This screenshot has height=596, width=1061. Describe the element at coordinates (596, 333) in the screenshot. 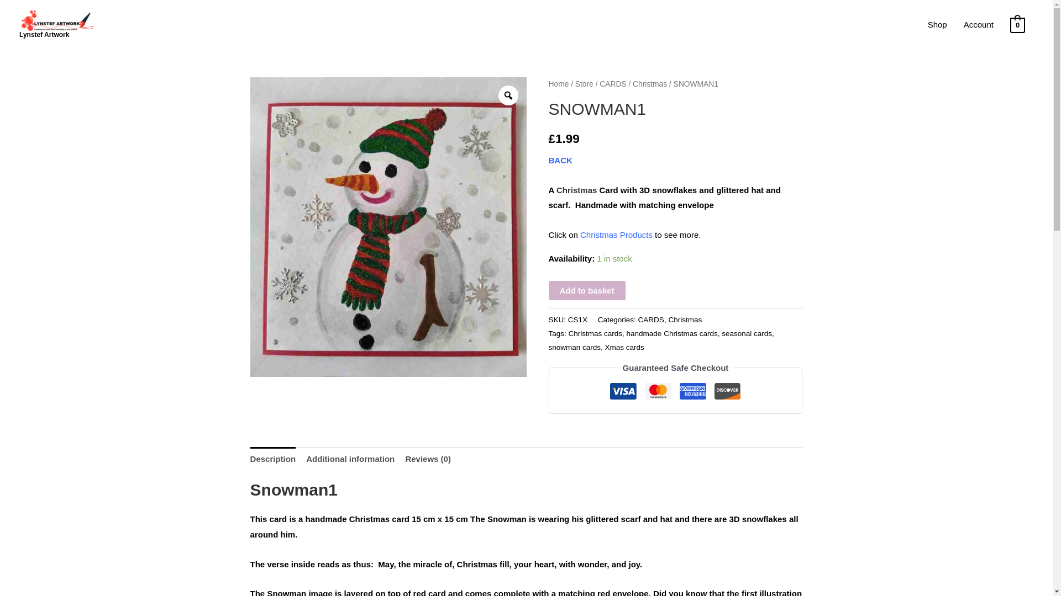

I see `Christmas cards` at that location.